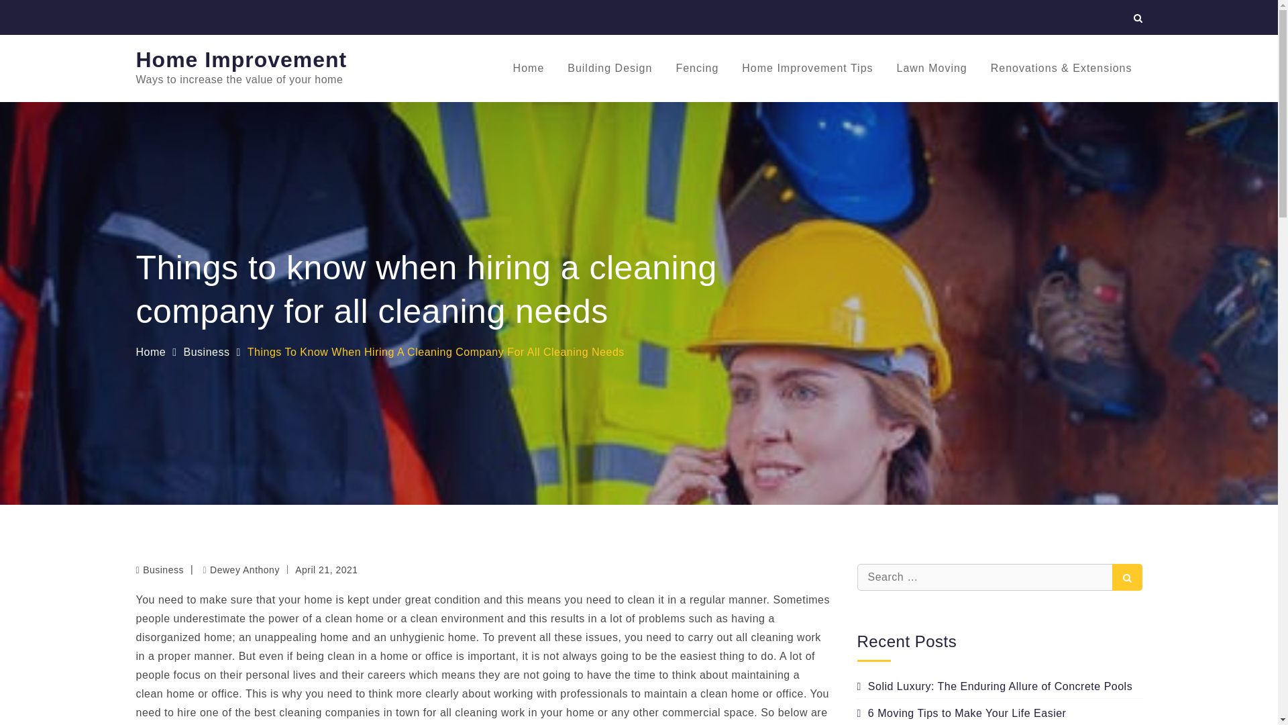 Image resolution: width=1288 pixels, height=725 pixels. What do you see at coordinates (697, 68) in the screenshot?
I see `Fencing` at bounding box center [697, 68].